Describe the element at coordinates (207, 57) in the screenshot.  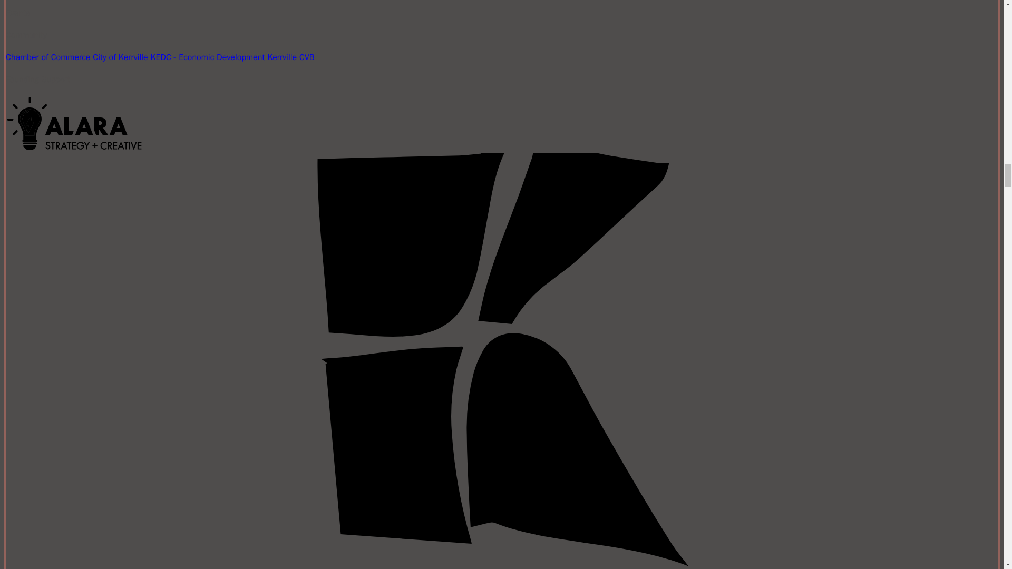
I see `KEDC - Economic Development` at that location.